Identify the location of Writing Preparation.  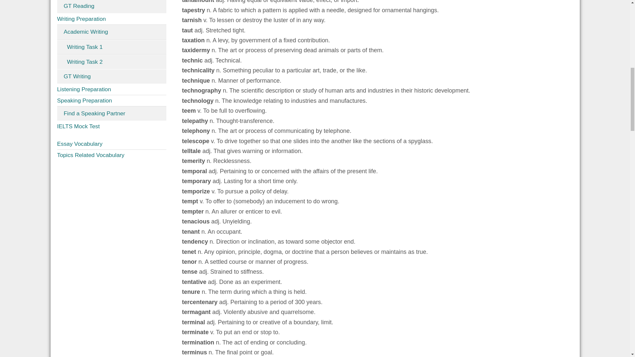
(112, 19).